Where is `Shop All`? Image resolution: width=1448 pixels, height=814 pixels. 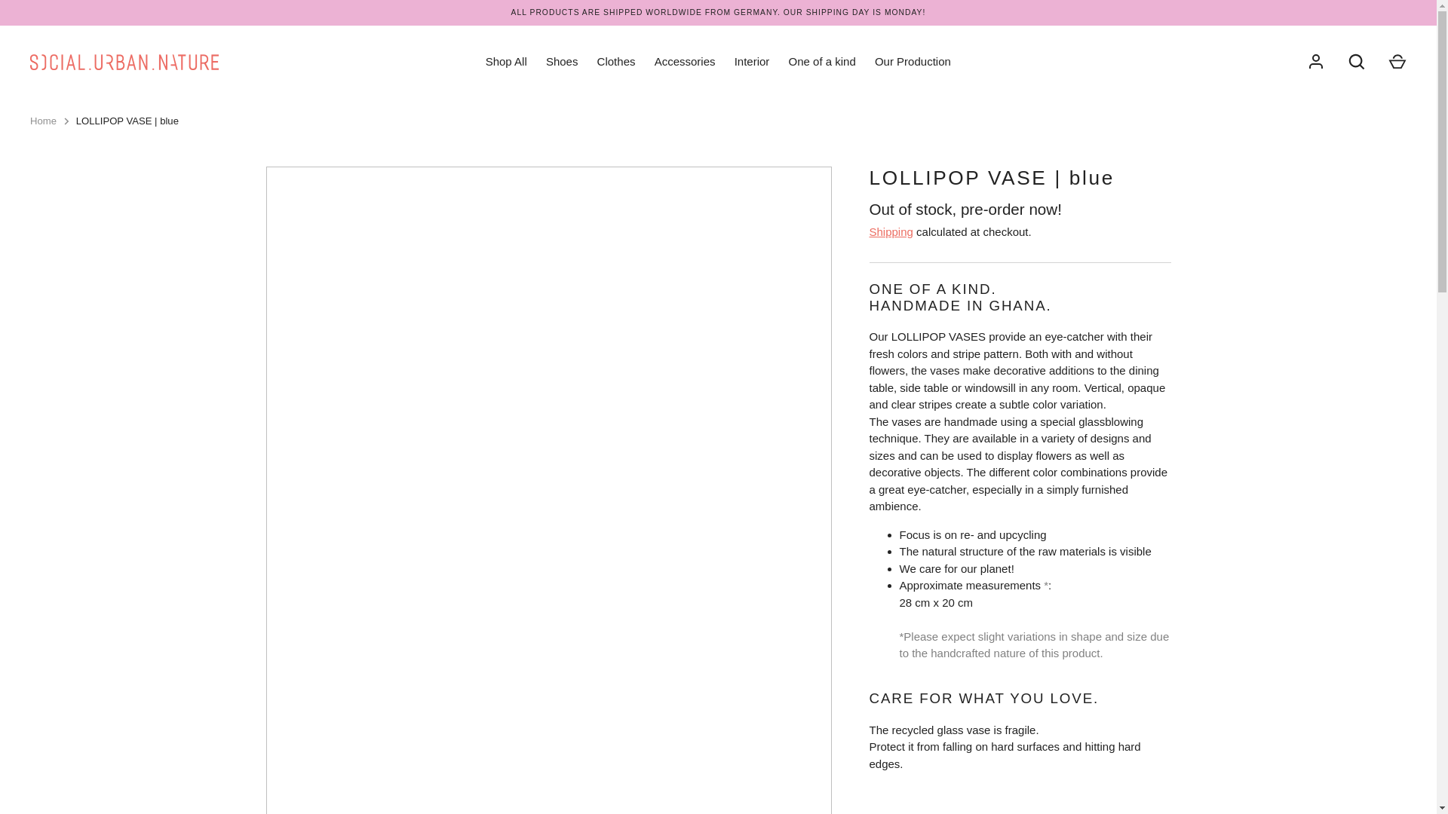
Shop All is located at coordinates (505, 62).